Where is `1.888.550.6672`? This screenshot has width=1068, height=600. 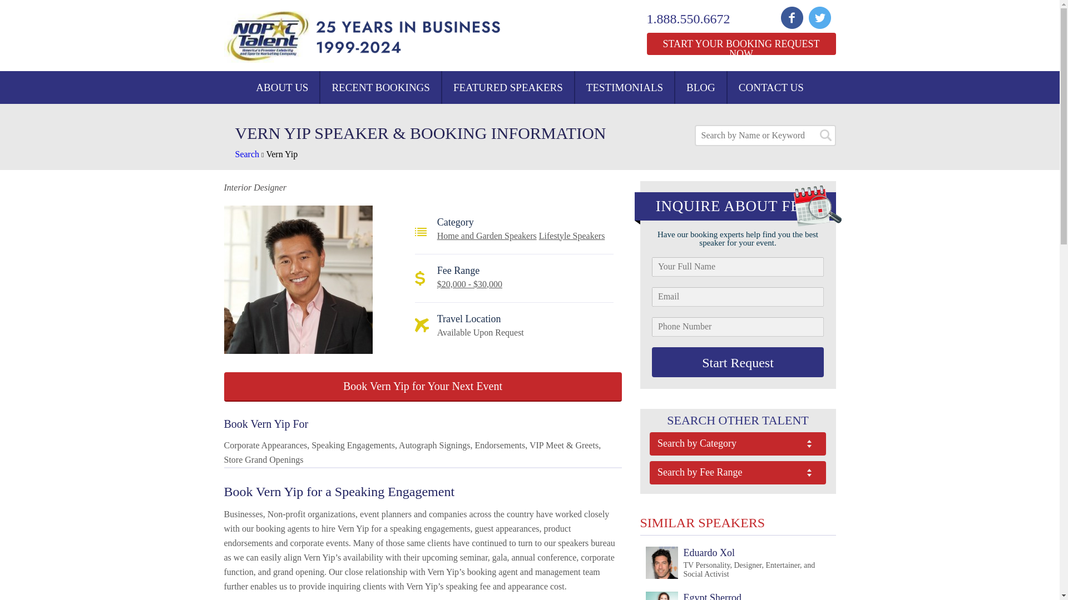
1.888.550.6672 is located at coordinates (695, 19).